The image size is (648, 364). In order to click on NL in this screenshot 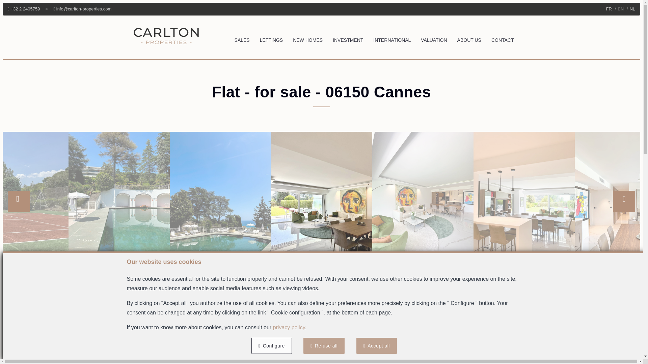, I will do `click(632, 9)`.